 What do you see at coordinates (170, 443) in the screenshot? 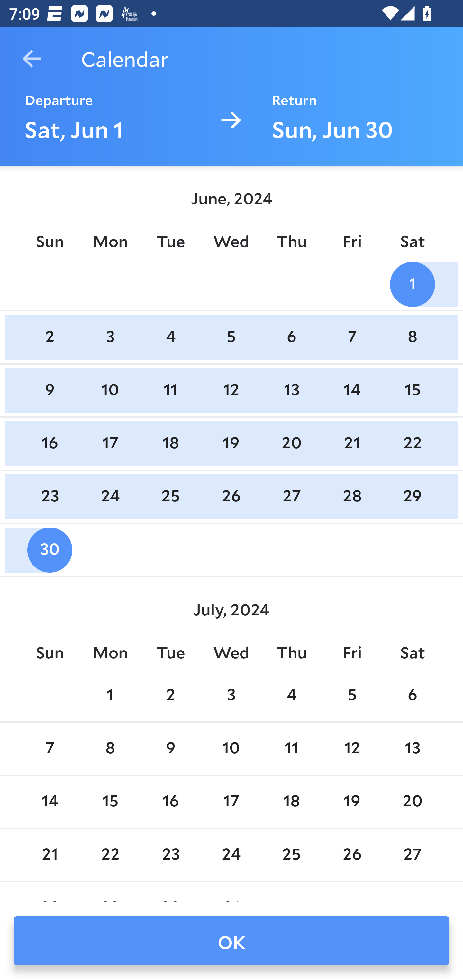
I see `18` at bounding box center [170, 443].